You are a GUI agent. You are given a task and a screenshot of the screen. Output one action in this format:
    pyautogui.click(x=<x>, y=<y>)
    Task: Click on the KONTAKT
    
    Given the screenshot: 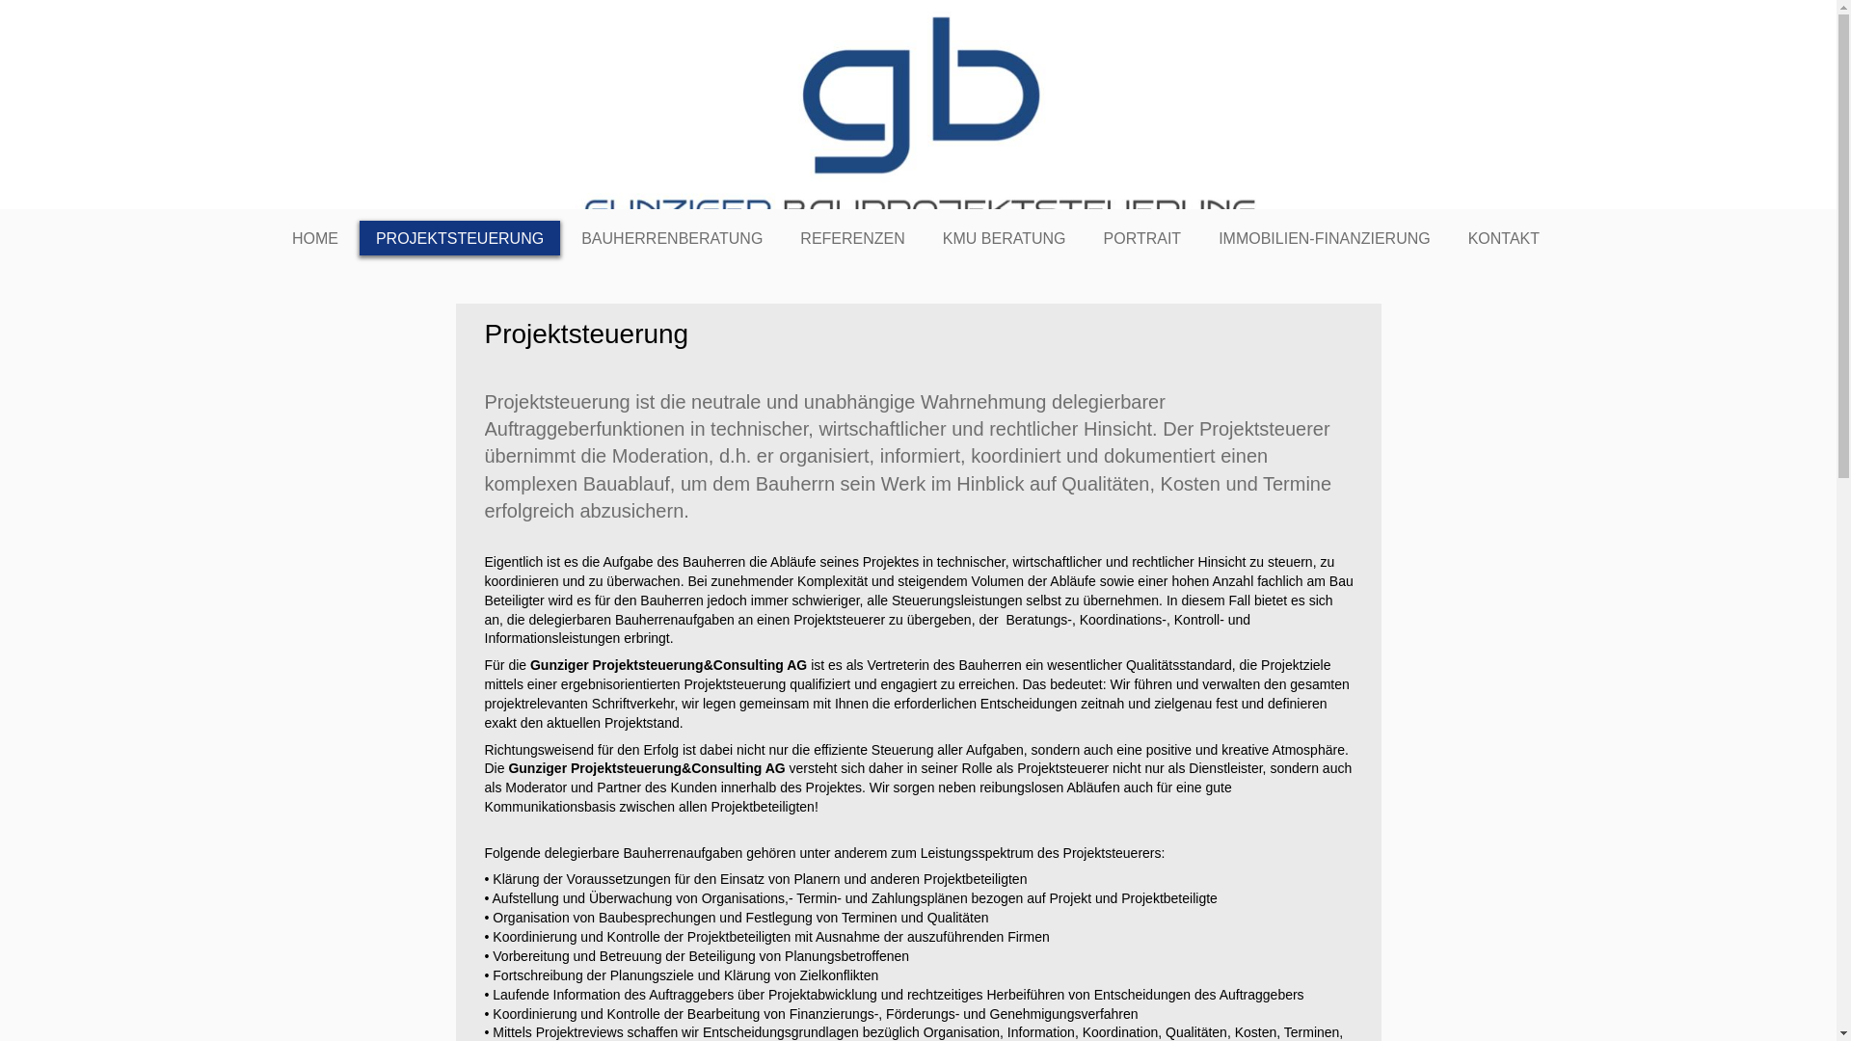 What is the action you would take?
    pyautogui.click(x=1504, y=238)
    